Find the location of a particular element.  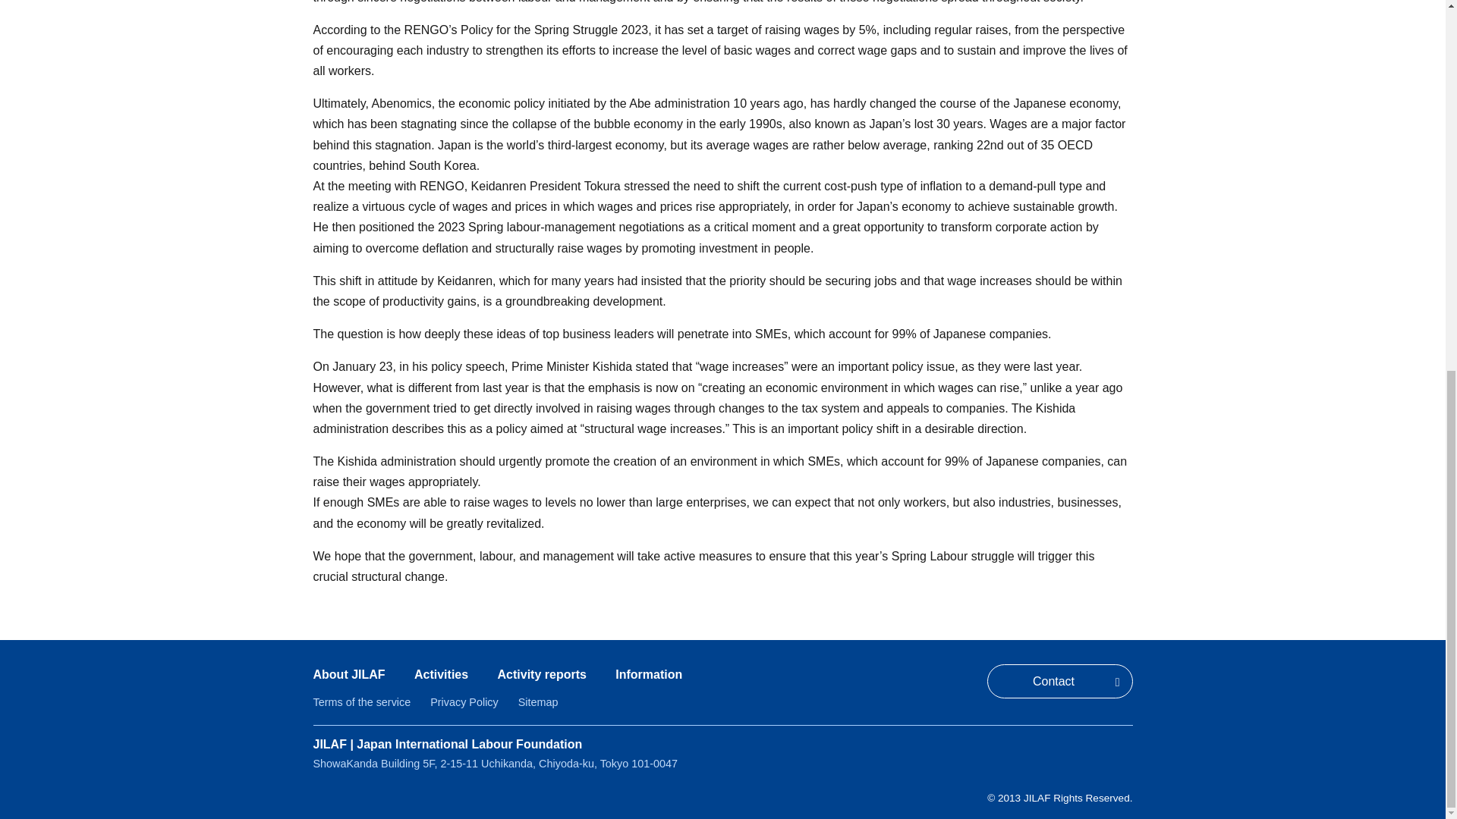

Sitemap is located at coordinates (538, 702).